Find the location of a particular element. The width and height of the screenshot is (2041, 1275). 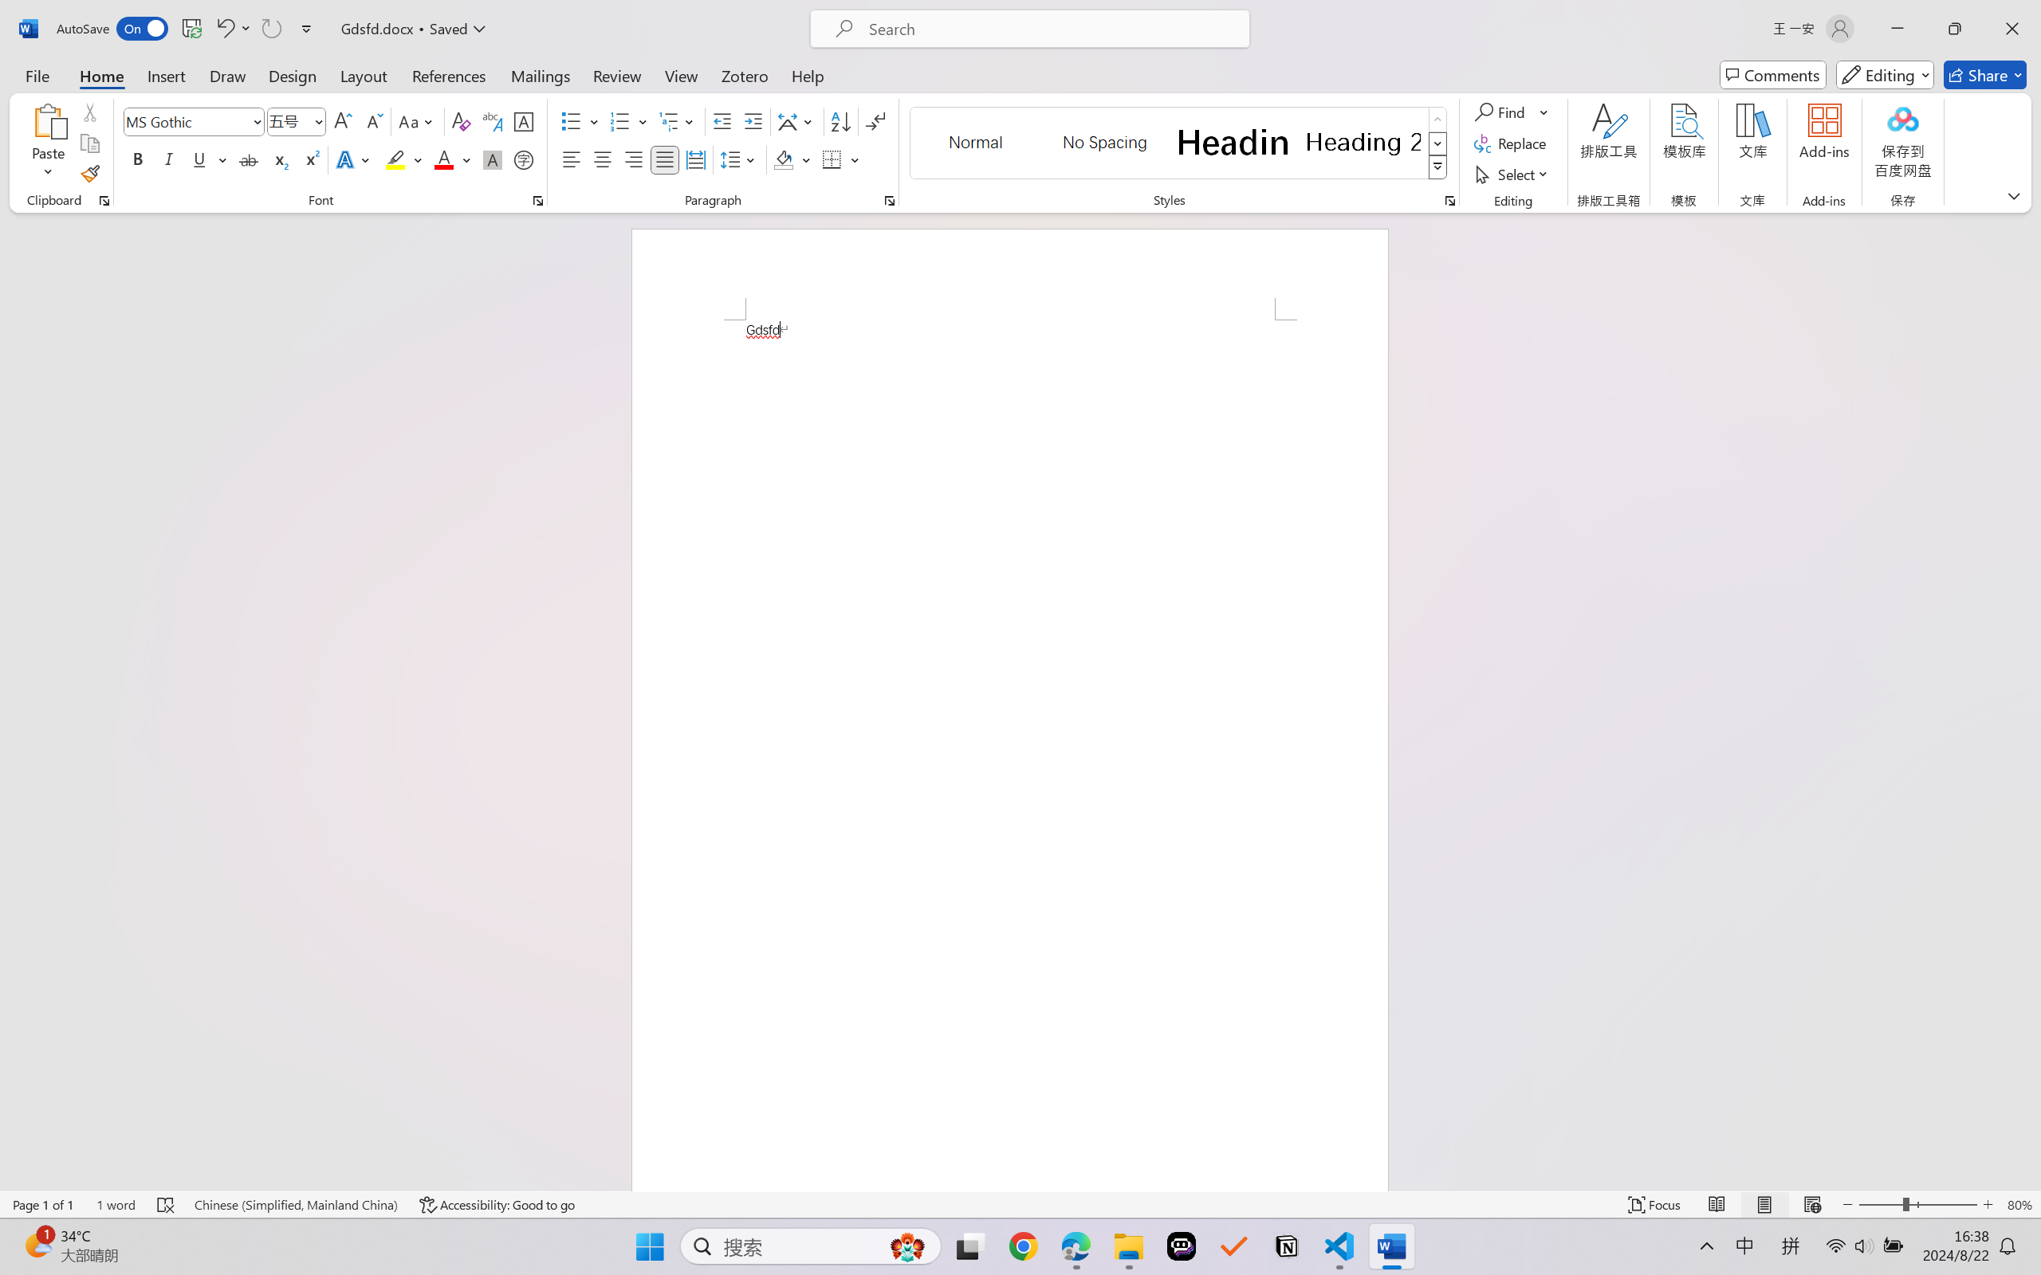

Zoom 80% is located at coordinates (2019, 1205).